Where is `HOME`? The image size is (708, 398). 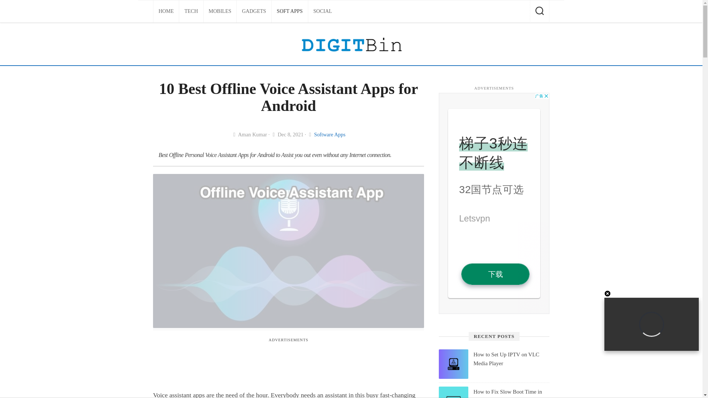 HOME is located at coordinates (166, 11).